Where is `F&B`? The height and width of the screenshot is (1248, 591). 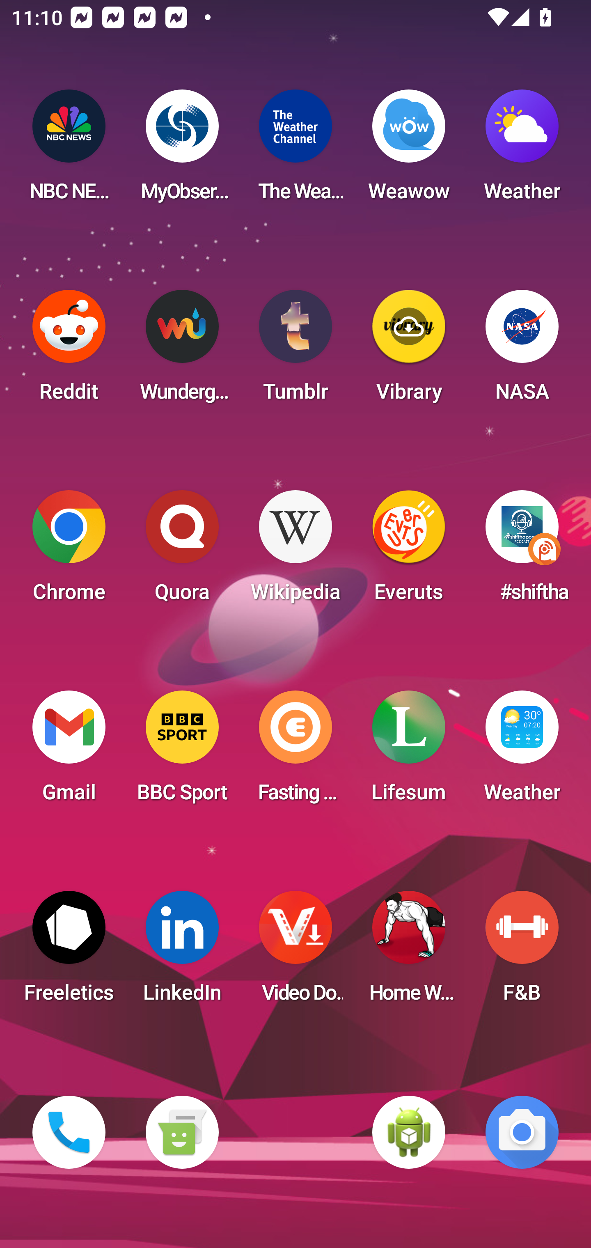 F&B is located at coordinates (522, 952).